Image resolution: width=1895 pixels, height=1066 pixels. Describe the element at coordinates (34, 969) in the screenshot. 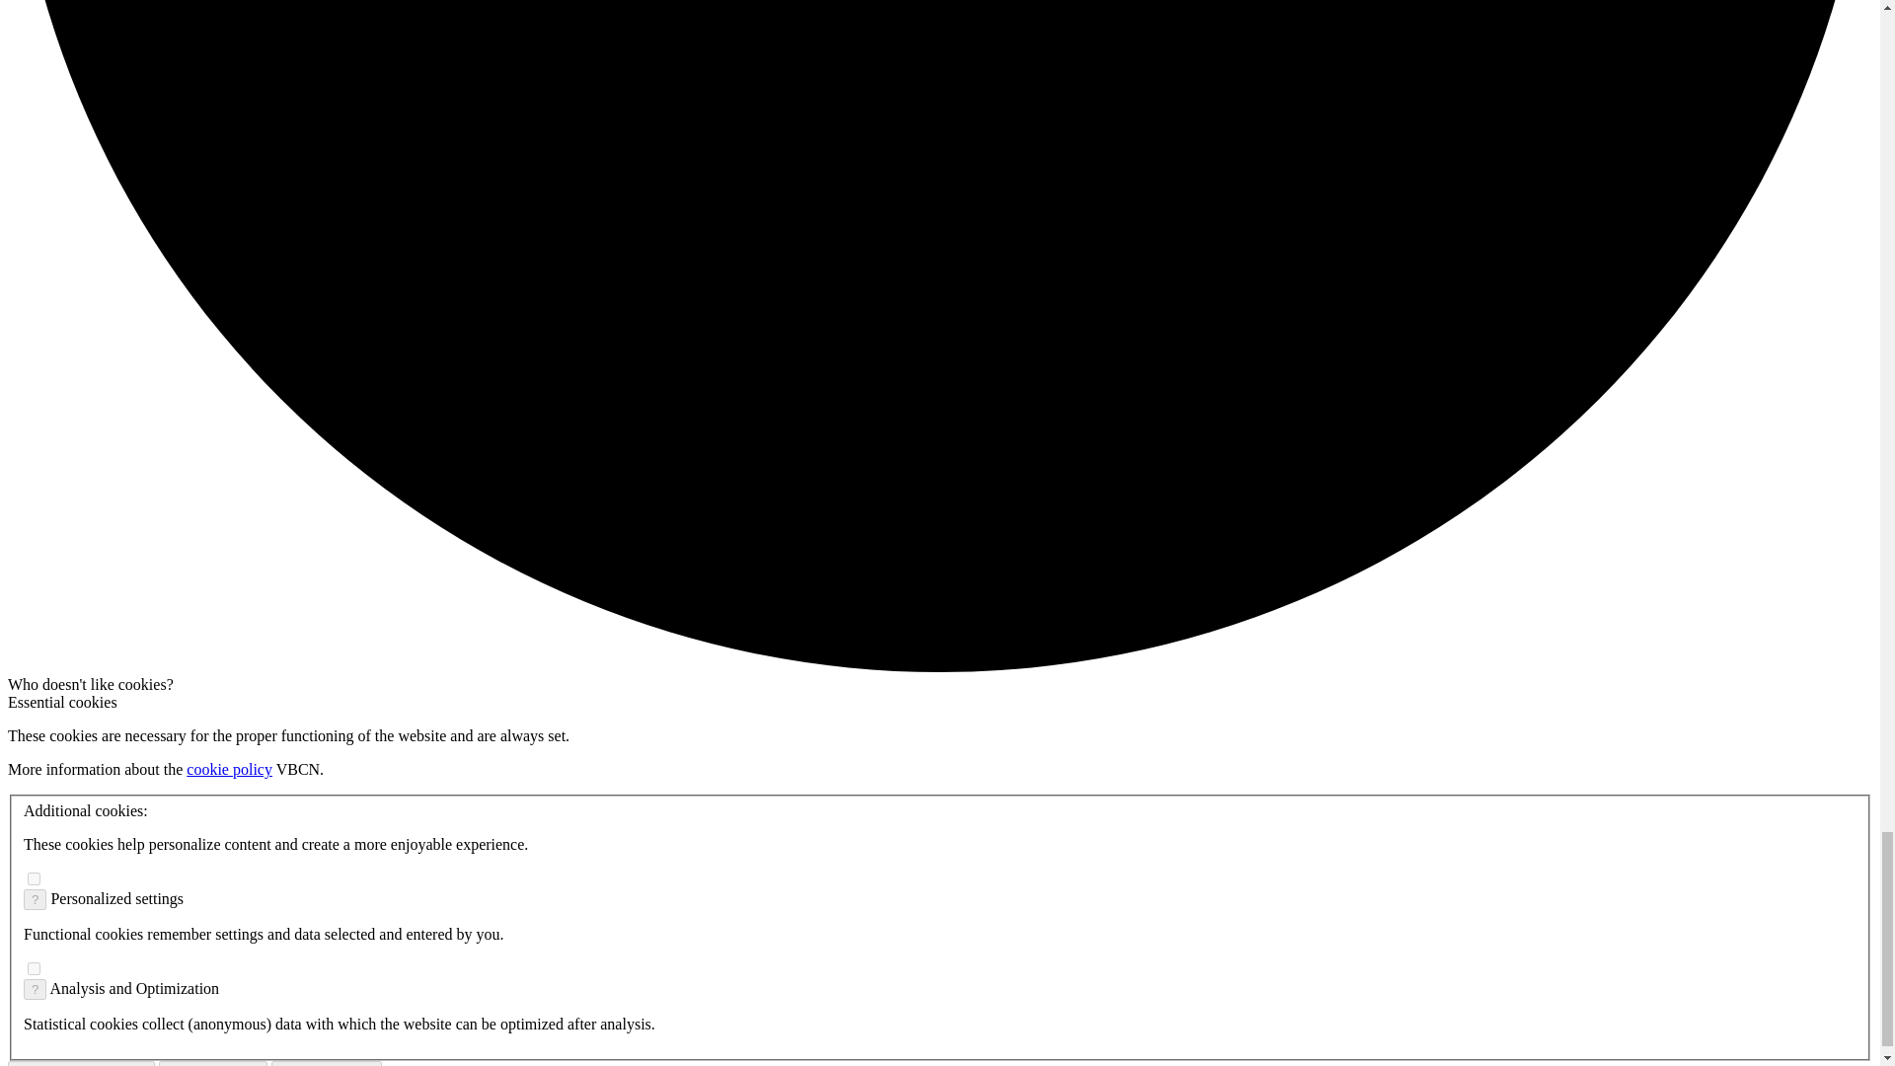

I see `on` at that location.